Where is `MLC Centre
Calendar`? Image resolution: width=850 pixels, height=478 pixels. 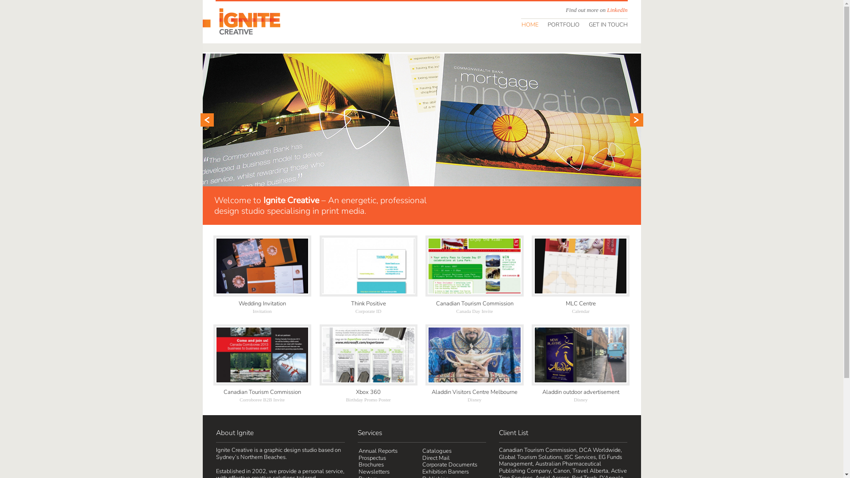
MLC Centre
Calendar is located at coordinates (581, 276).